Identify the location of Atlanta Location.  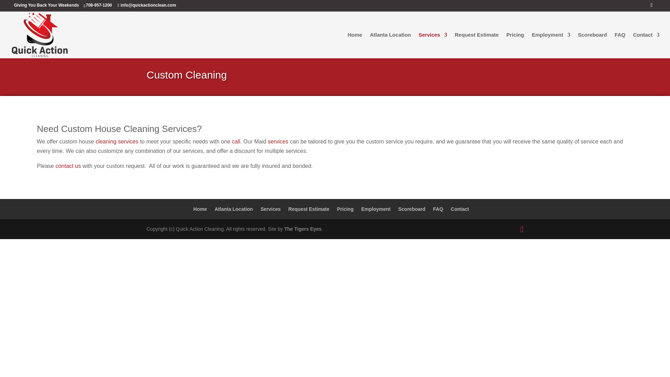
(390, 45).